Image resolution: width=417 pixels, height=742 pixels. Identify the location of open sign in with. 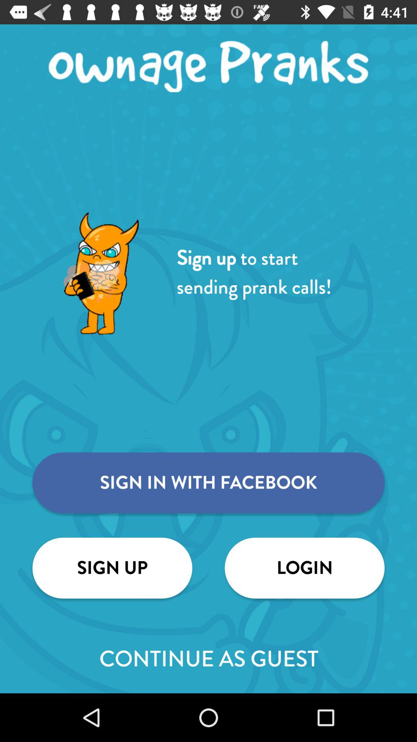
(208, 483).